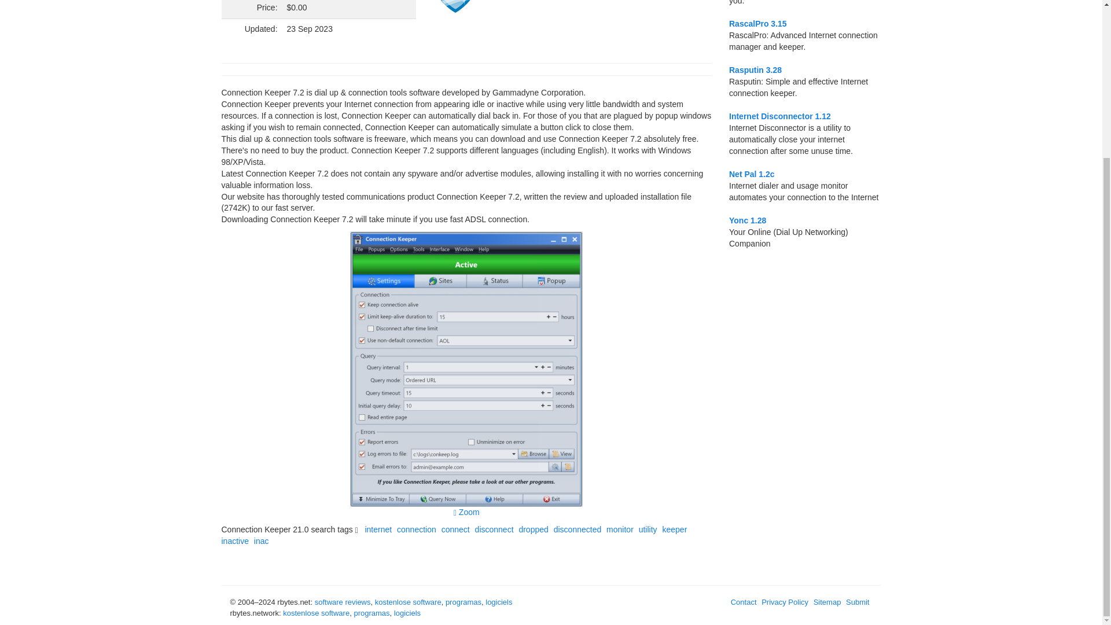 Image resolution: width=1111 pixels, height=625 pixels. I want to click on Privacy Policy, so click(786, 602).